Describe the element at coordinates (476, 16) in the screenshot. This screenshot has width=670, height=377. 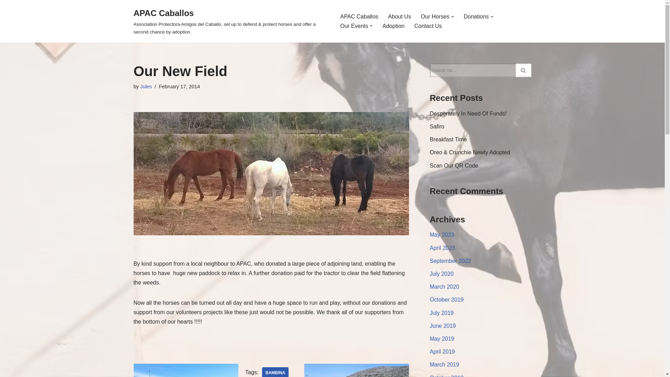
I see `Donations` at that location.